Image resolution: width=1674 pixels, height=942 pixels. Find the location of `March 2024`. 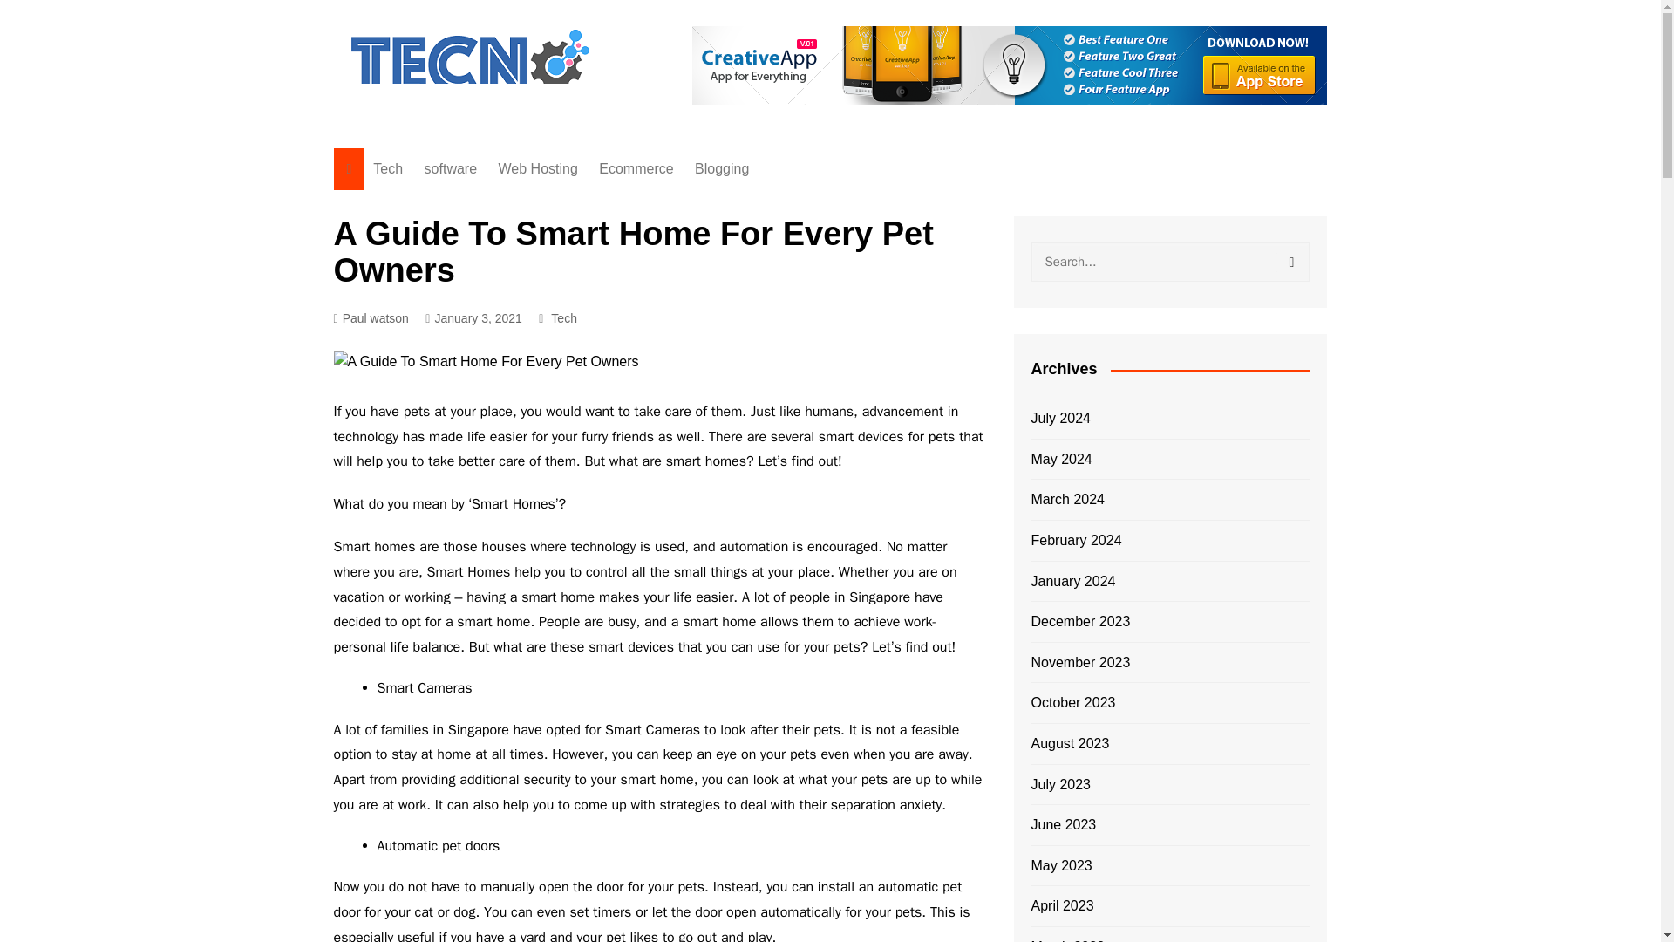

March 2024 is located at coordinates (1067, 500).